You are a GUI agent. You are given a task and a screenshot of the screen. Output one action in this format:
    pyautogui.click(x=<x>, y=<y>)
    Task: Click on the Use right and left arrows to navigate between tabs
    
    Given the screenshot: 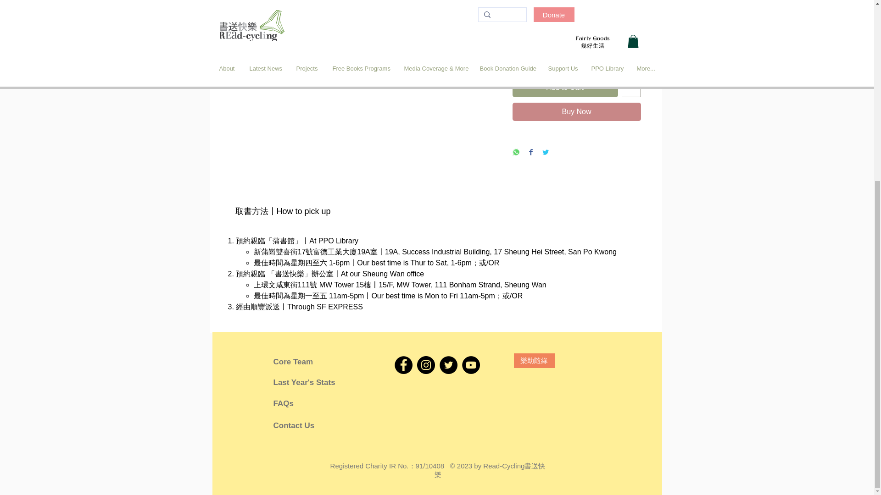 What is the action you would take?
    pyautogui.click(x=282, y=212)
    